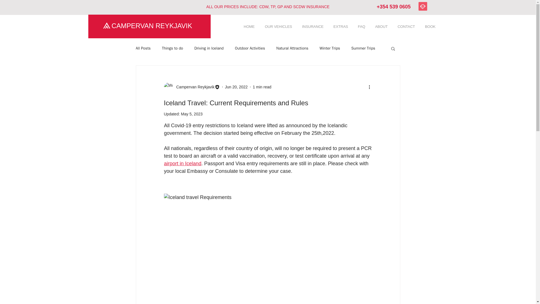  I want to click on May 5, 2023, so click(192, 114).